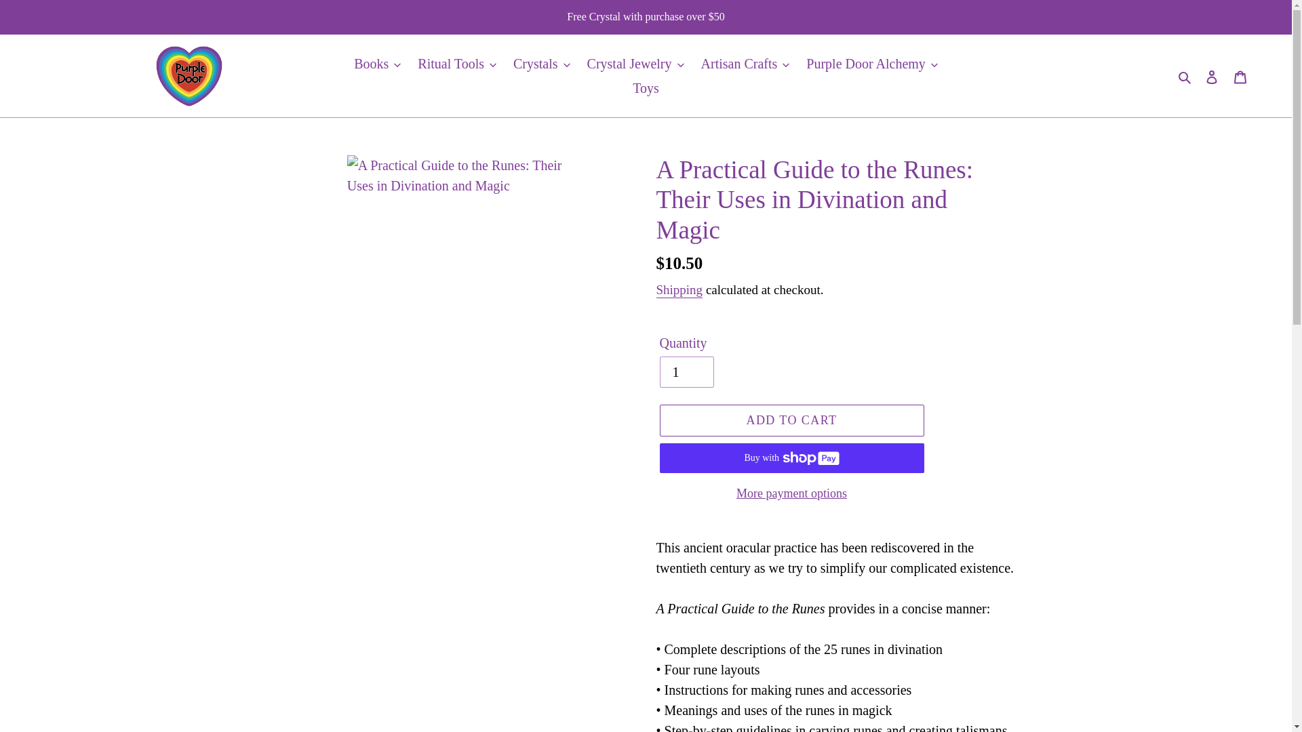 This screenshot has height=732, width=1302. What do you see at coordinates (377, 64) in the screenshot?
I see `Books` at bounding box center [377, 64].